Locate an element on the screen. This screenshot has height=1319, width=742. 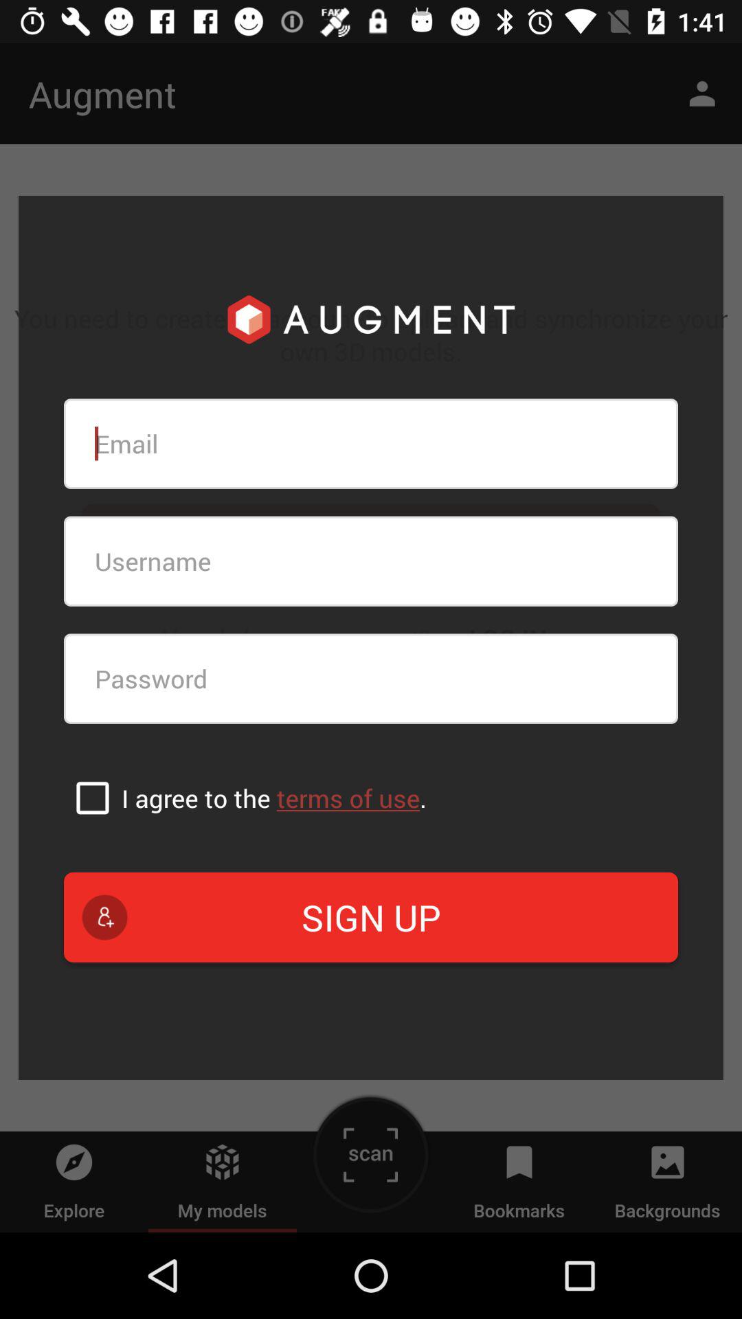
input your email is located at coordinates (371, 444).